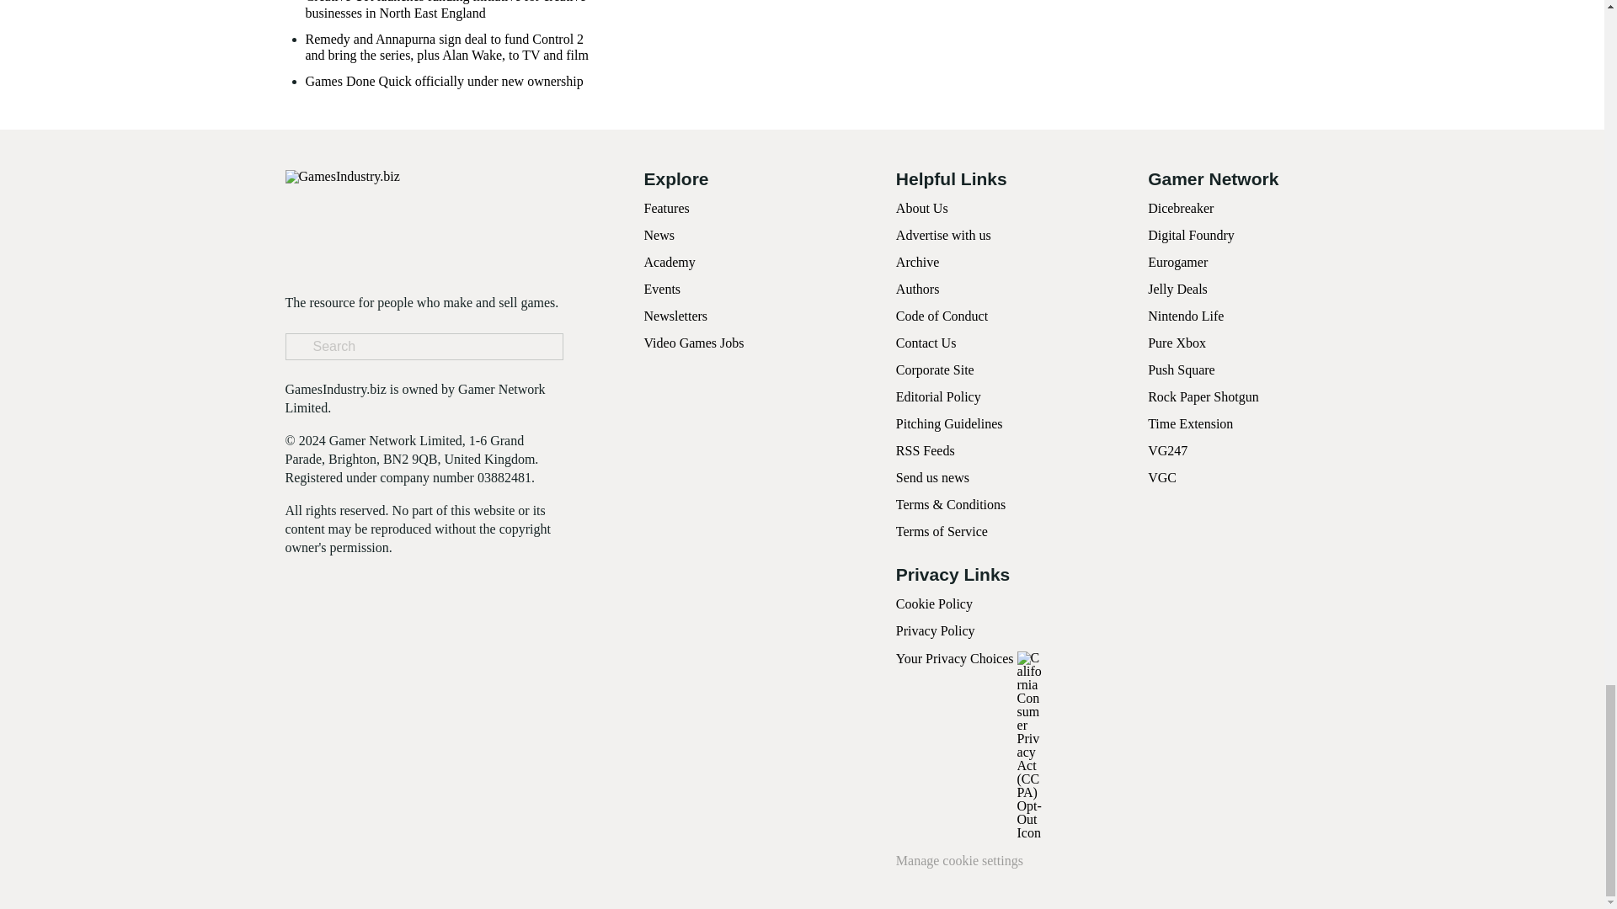  I want to click on Features, so click(665, 207).